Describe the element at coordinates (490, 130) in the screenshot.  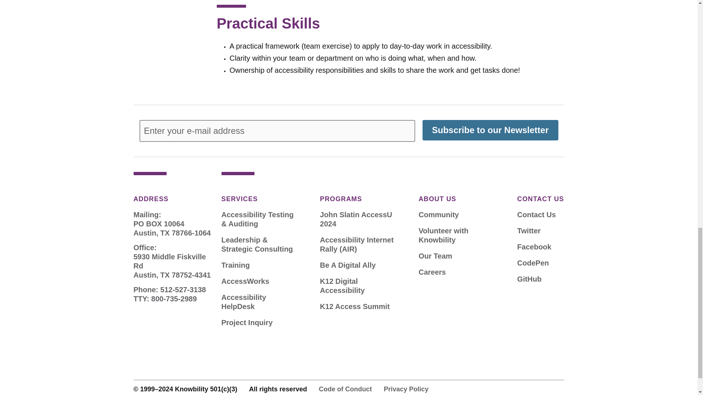
I see `Subscribe to our Newsletter` at that location.